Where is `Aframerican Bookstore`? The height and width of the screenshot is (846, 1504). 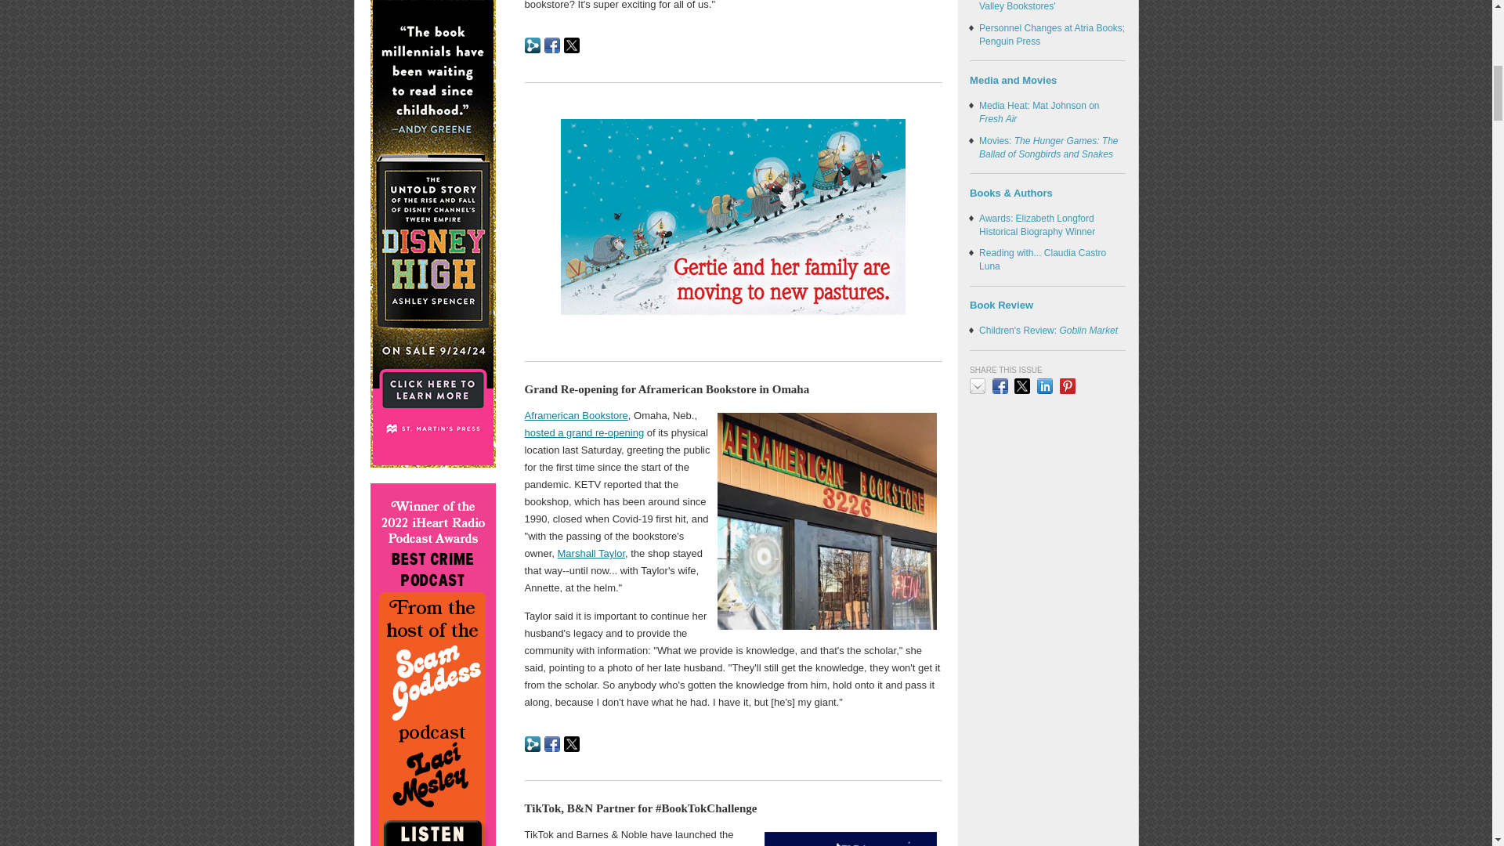 Aframerican Bookstore is located at coordinates (577, 415).